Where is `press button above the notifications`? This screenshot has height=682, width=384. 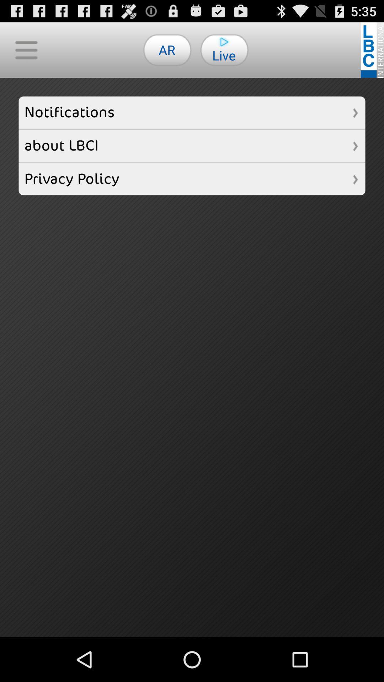
press button above the notifications is located at coordinates (26, 50).